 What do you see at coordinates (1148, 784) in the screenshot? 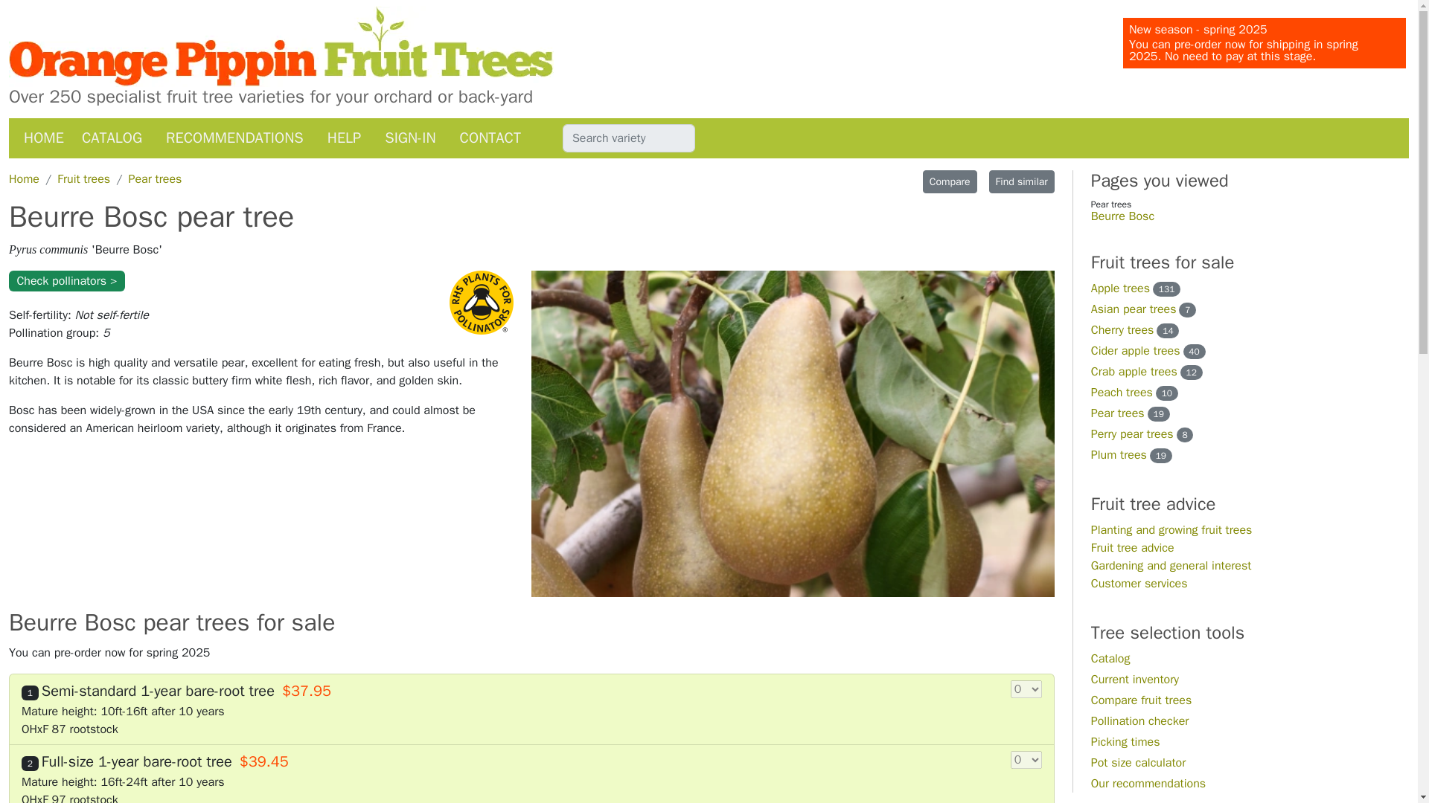
I see `Our recommendations` at bounding box center [1148, 784].